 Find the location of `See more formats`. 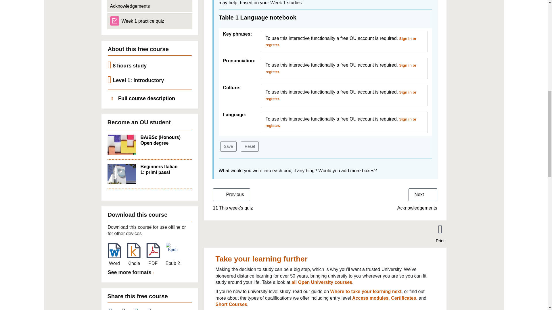

See more formats is located at coordinates (132, 273).